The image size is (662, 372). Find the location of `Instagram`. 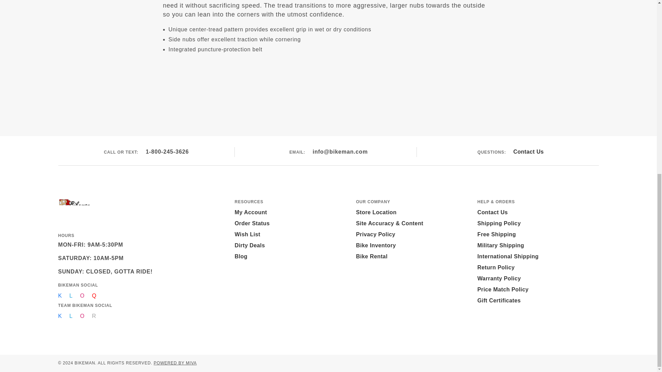

Instagram is located at coordinates (82, 316).